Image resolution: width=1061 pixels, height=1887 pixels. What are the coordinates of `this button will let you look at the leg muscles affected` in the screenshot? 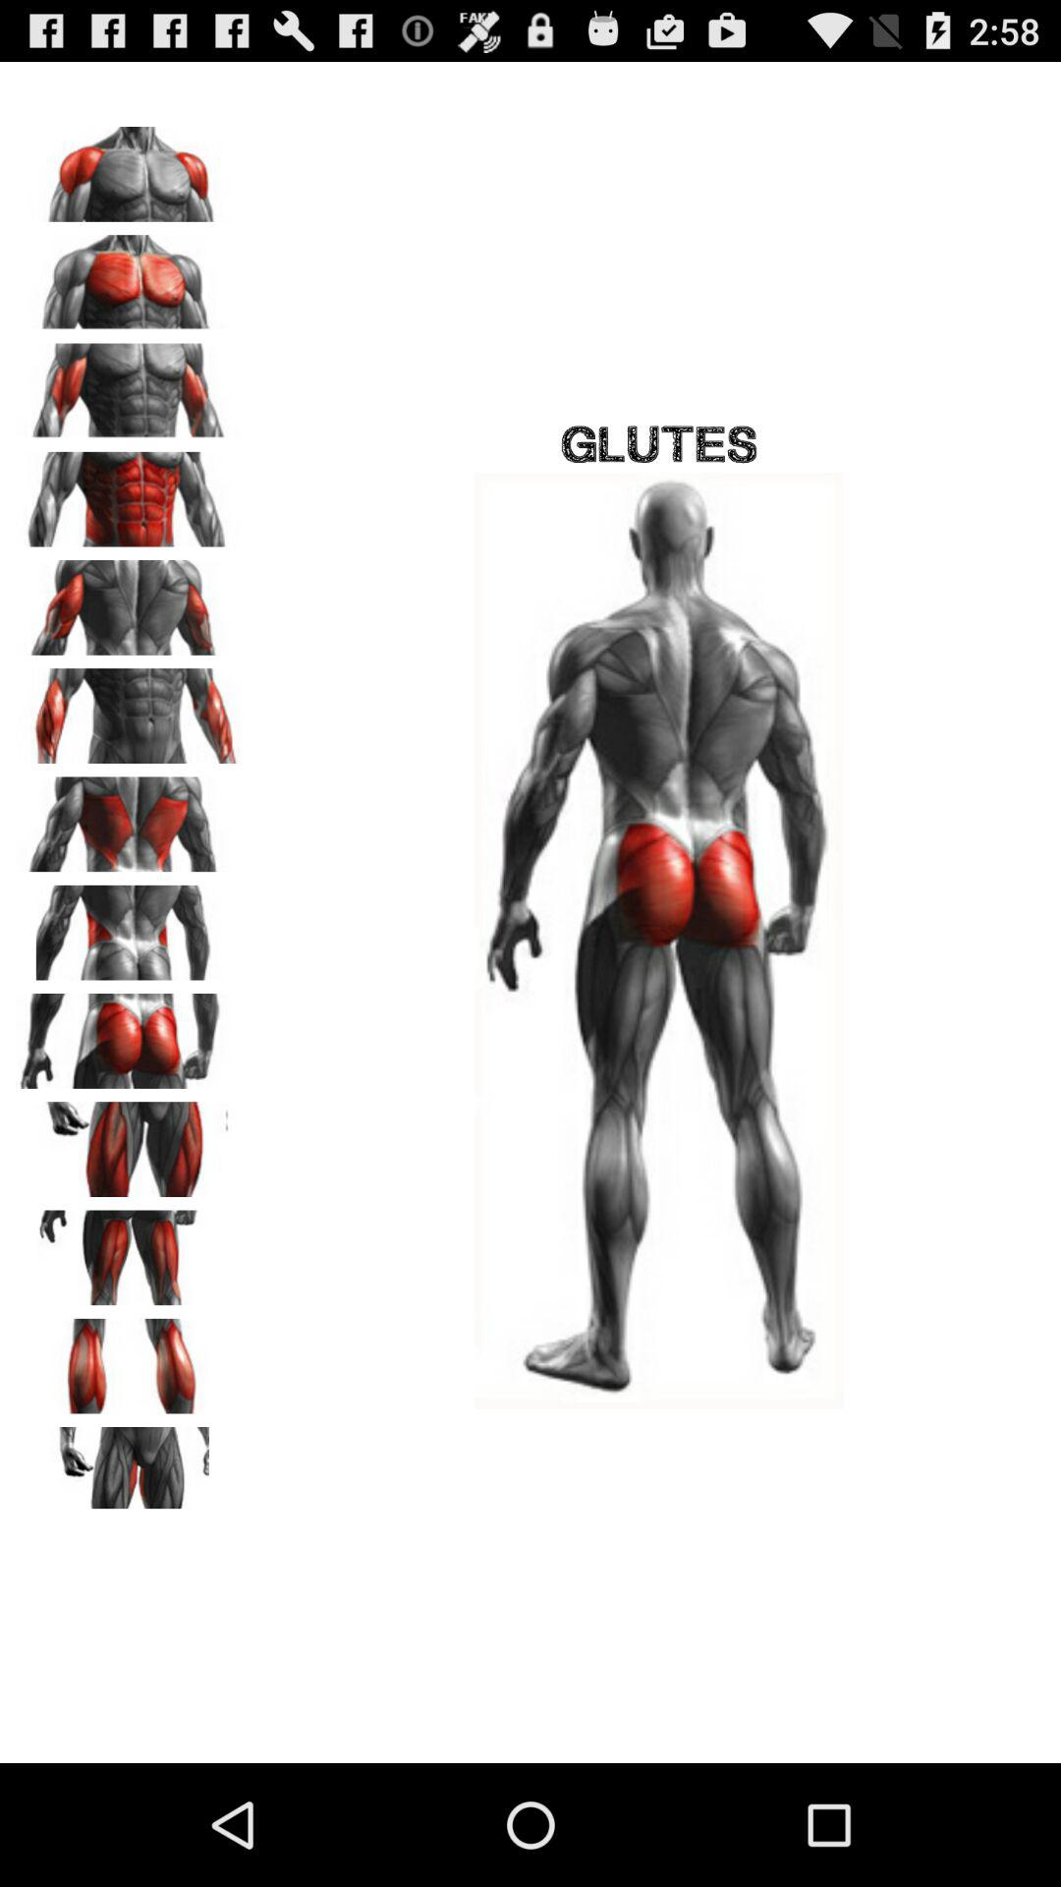 It's located at (129, 1142).